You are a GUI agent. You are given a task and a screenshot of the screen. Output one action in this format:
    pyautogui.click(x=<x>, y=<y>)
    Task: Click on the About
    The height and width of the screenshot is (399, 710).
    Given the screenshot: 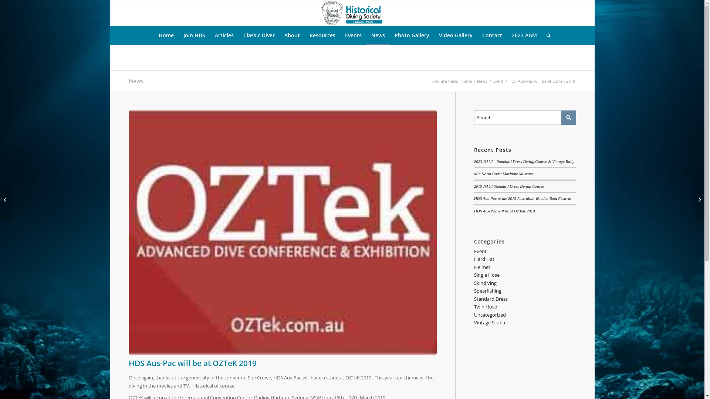 What is the action you would take?
    pyautogui.click(x=292, y=35)
    